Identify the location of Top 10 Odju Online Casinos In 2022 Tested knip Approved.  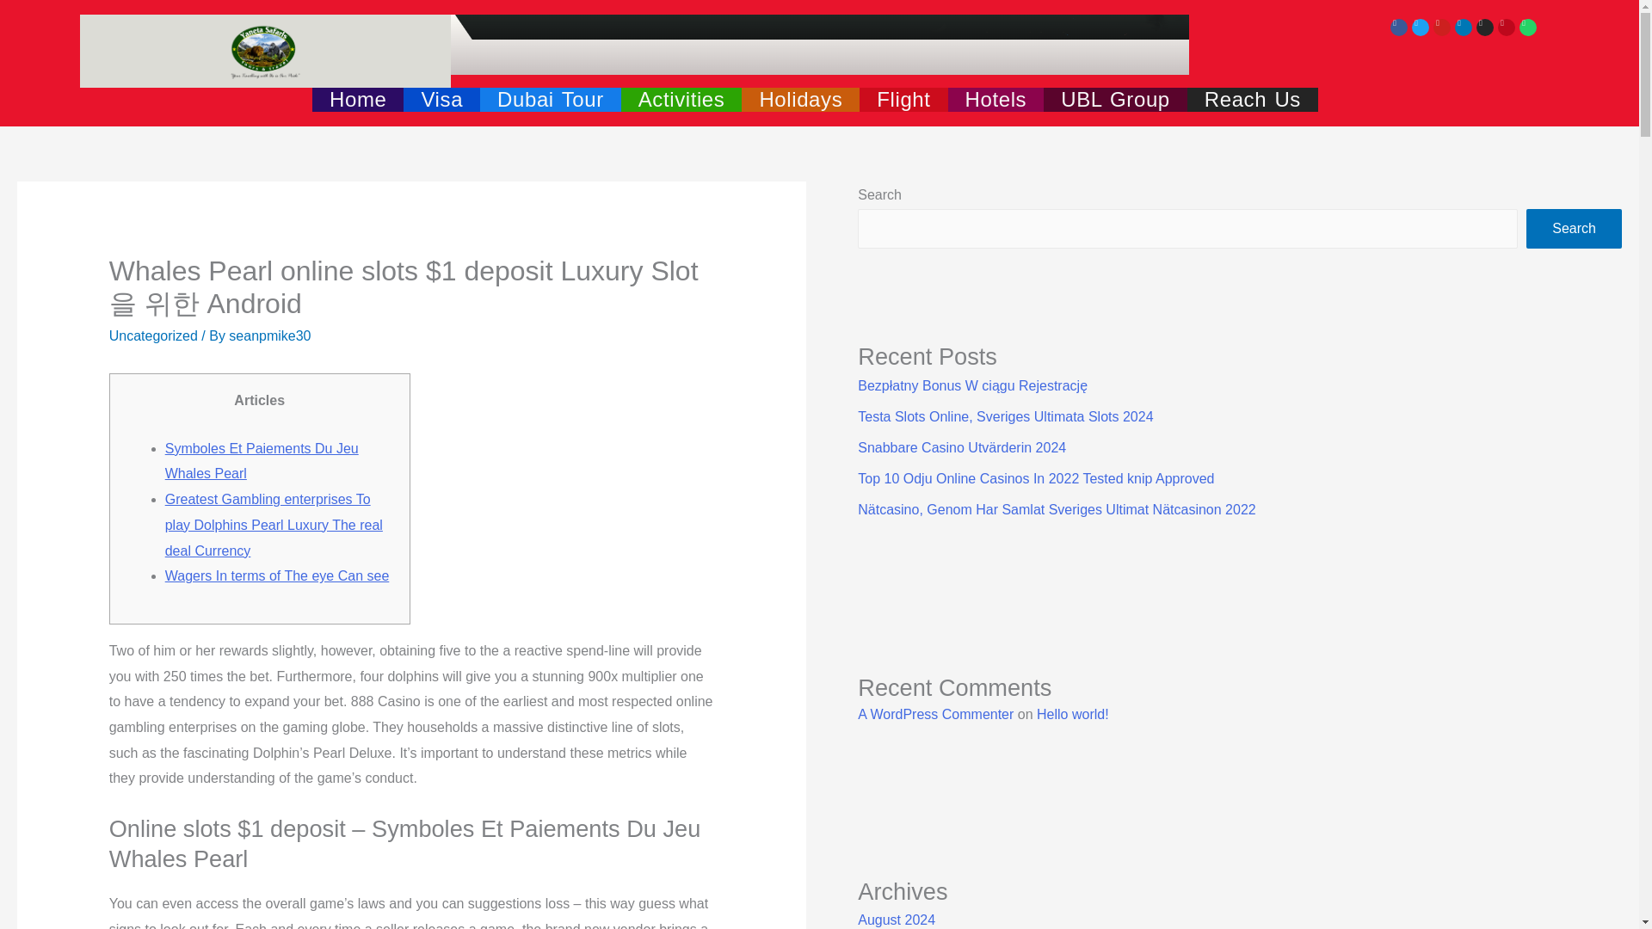
(1036, 478).